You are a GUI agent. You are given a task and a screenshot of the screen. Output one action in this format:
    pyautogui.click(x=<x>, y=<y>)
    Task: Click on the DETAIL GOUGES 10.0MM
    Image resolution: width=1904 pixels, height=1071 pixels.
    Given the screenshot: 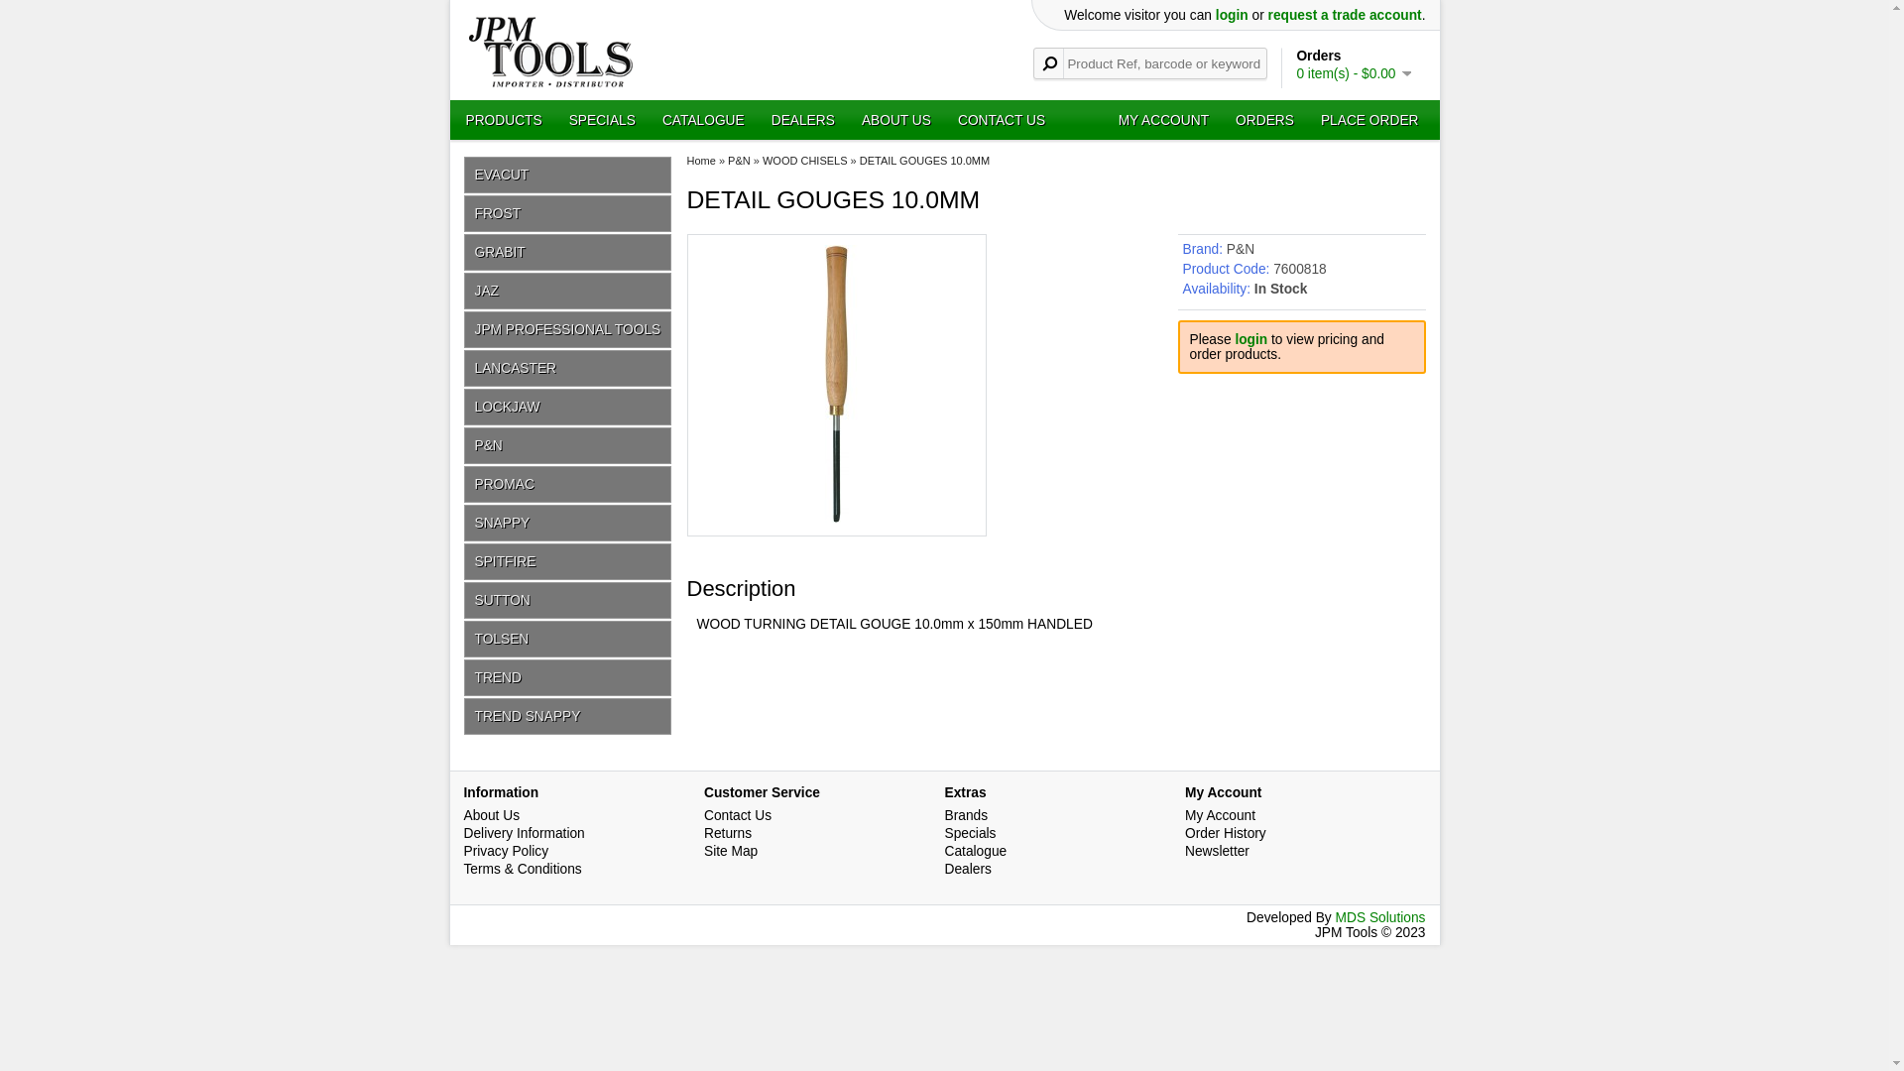 What is the action you would take?
    pyautogui.click(x=924, y=161)
    